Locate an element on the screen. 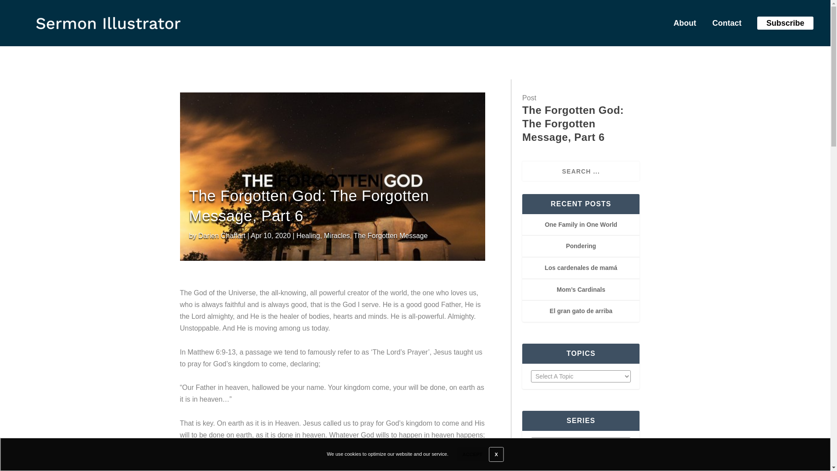 Image resolution: width=837 pixels, height=471 pixels. Posts by Darien Chaffart is located at coordinates (221, 235).